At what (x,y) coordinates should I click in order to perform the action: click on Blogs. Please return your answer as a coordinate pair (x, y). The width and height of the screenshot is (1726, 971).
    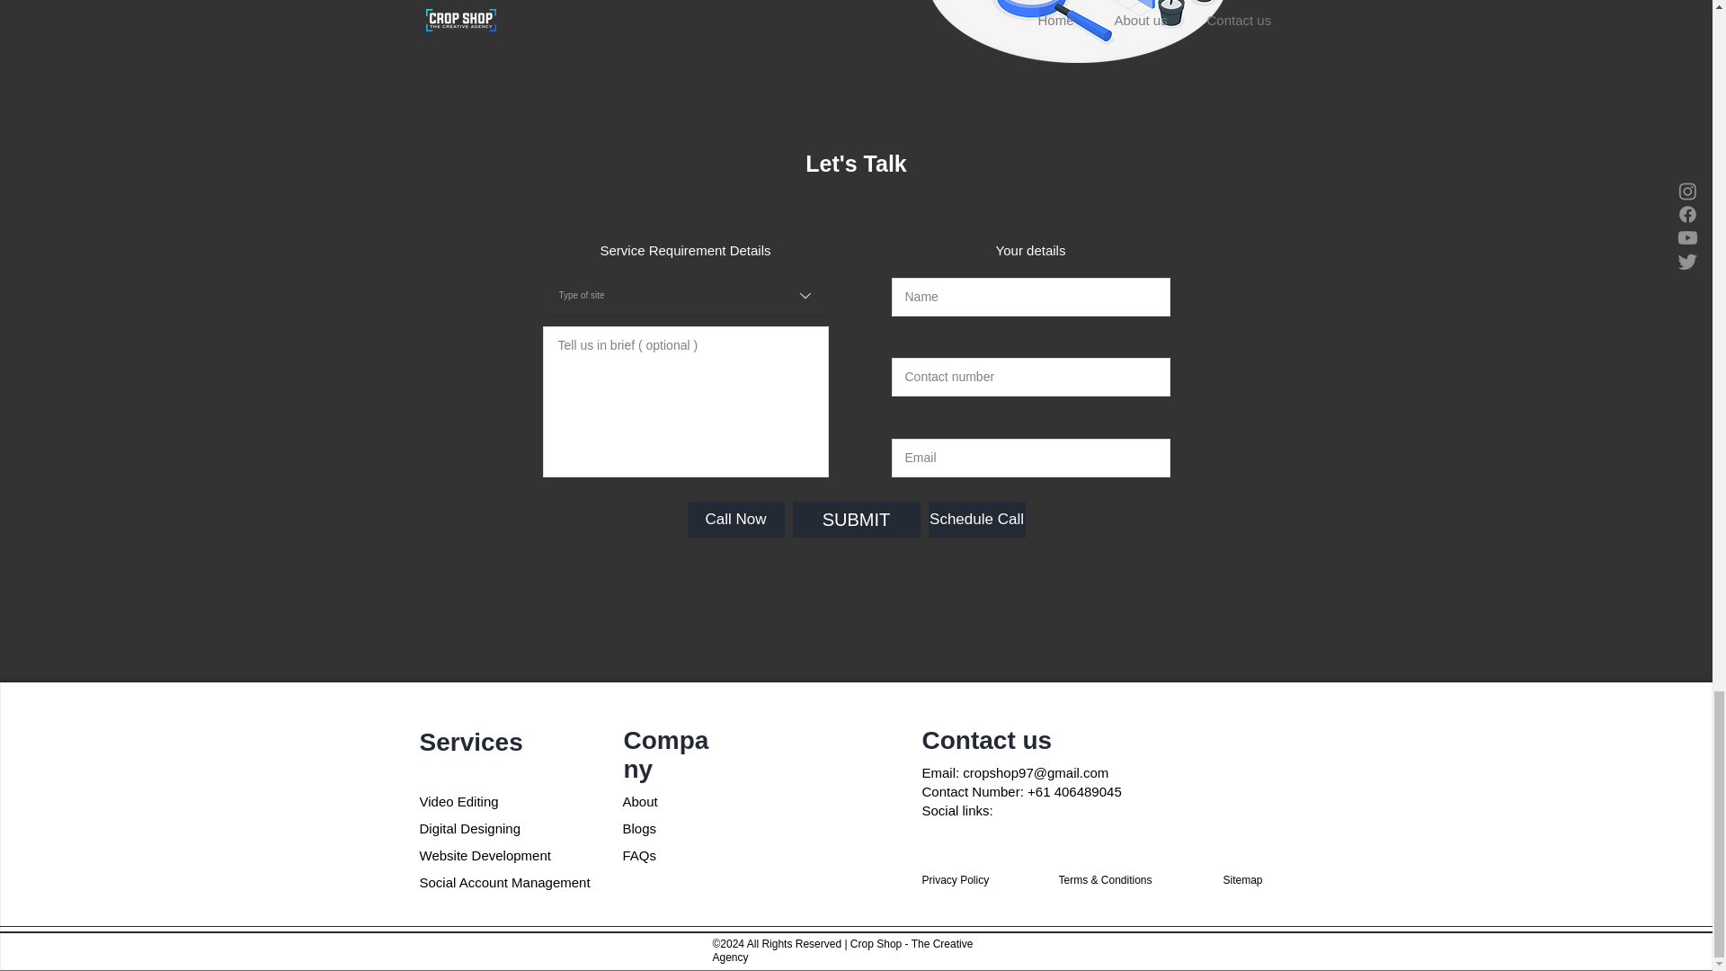
    Looking at the image, I should click on (638, 827).